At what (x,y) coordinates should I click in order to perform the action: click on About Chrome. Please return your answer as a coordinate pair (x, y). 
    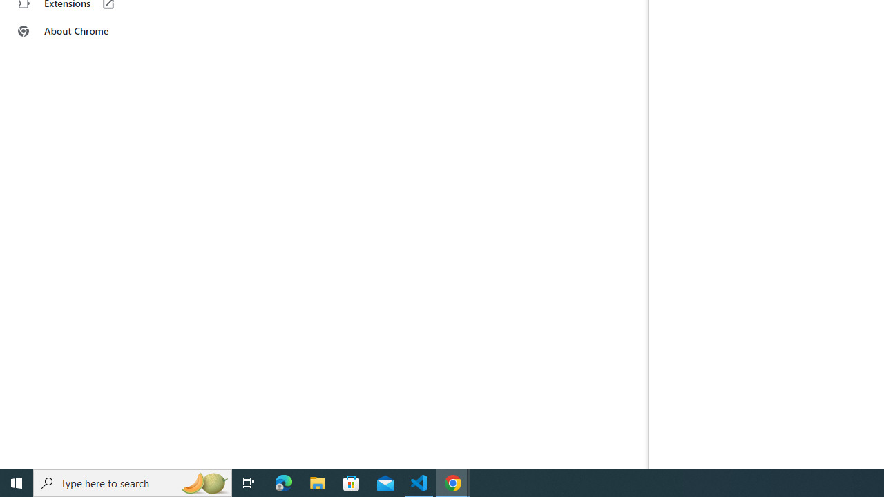
    Looking at the image, I should click on (86, 30).